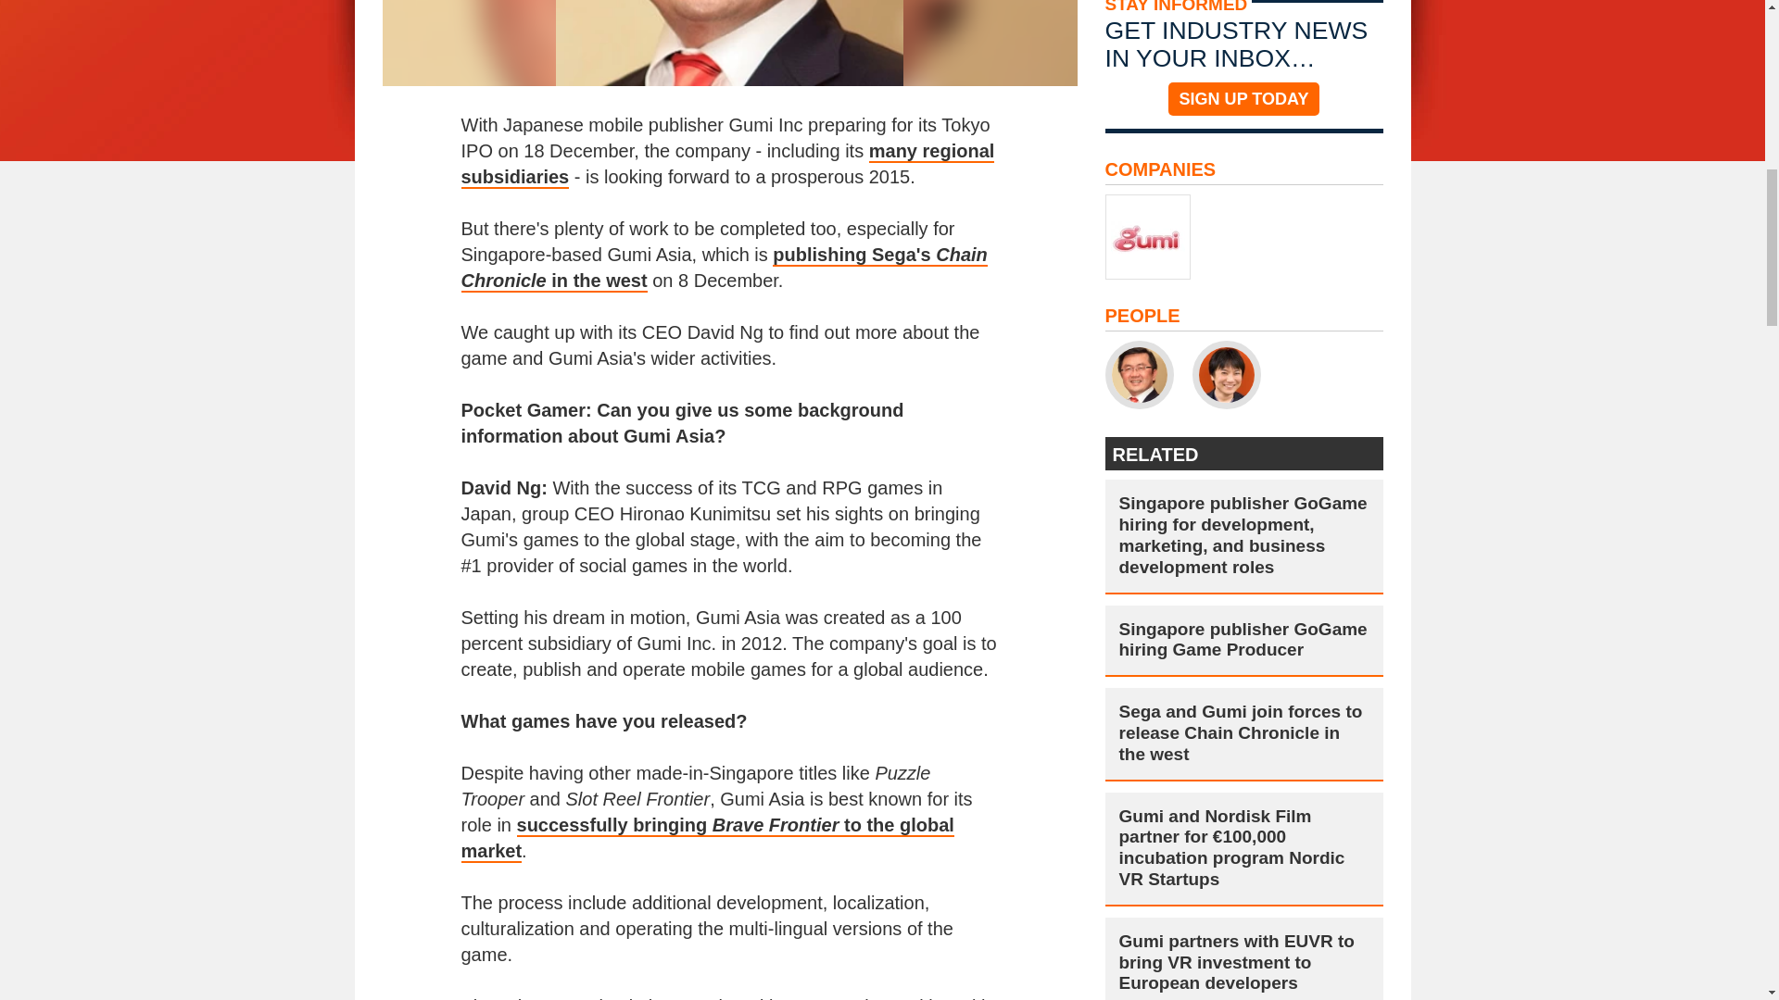 The height and width of the screenshot is (1000, 1779). What do you see at coordinates (727, 165) in the screenshot?
I see `many regional subsidiaries` at bounding box center [727, 165].